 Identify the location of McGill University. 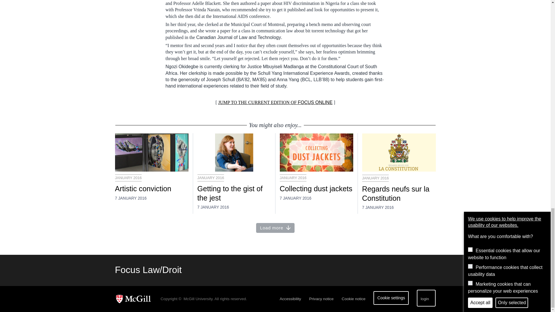
(135, 299).